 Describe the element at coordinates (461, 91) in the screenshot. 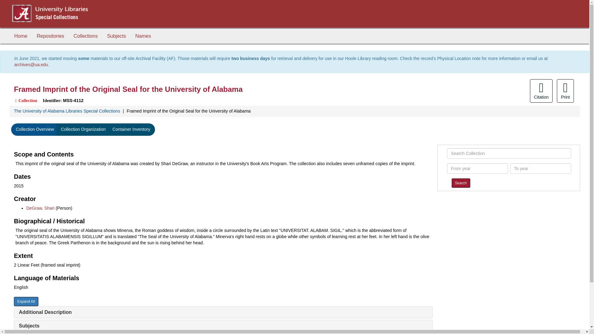

I see `Page Actions` at that location.